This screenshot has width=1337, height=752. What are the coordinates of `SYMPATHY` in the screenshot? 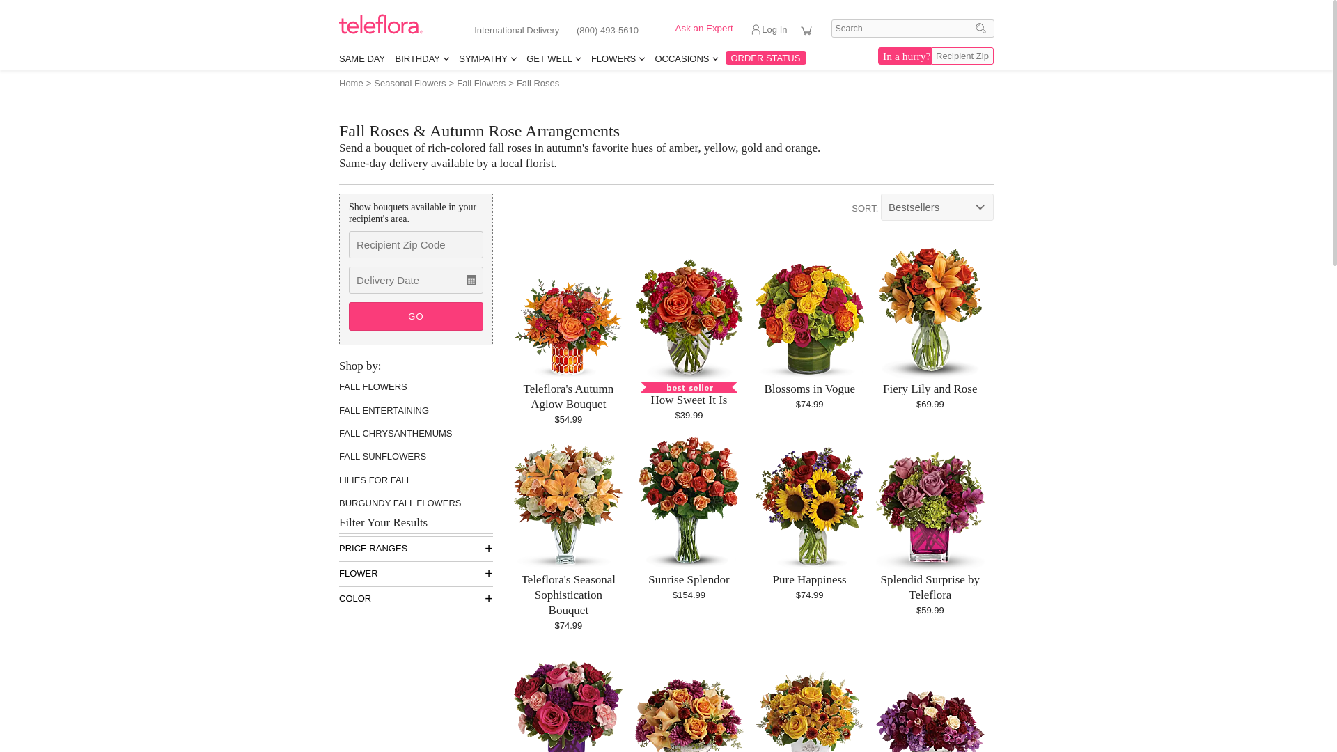 It's located at (487, 58).